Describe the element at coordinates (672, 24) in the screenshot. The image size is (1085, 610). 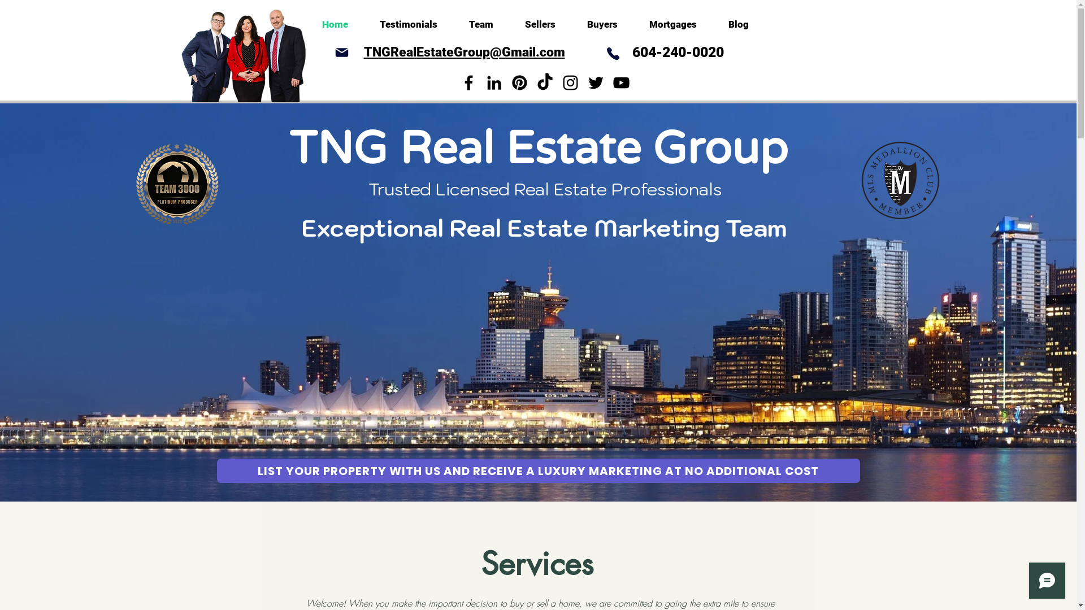
I see `Mortgages` at that location.